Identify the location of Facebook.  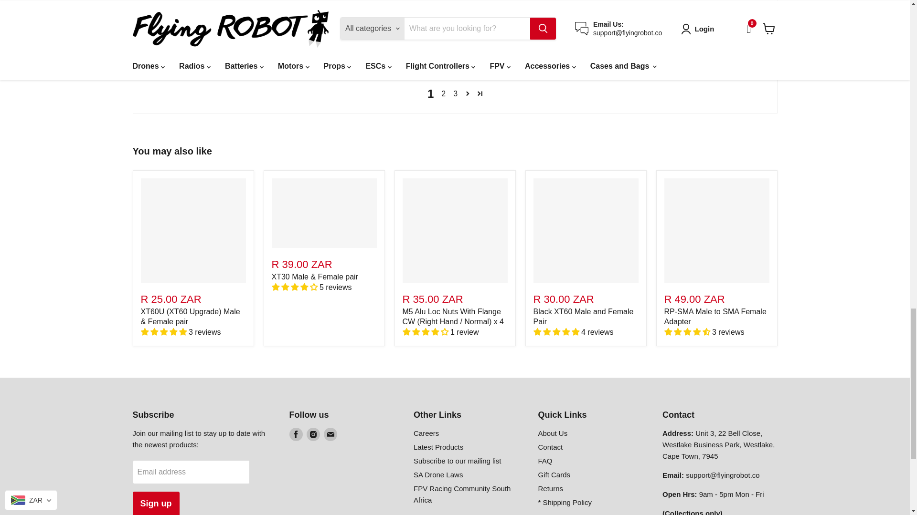
(296, 434).